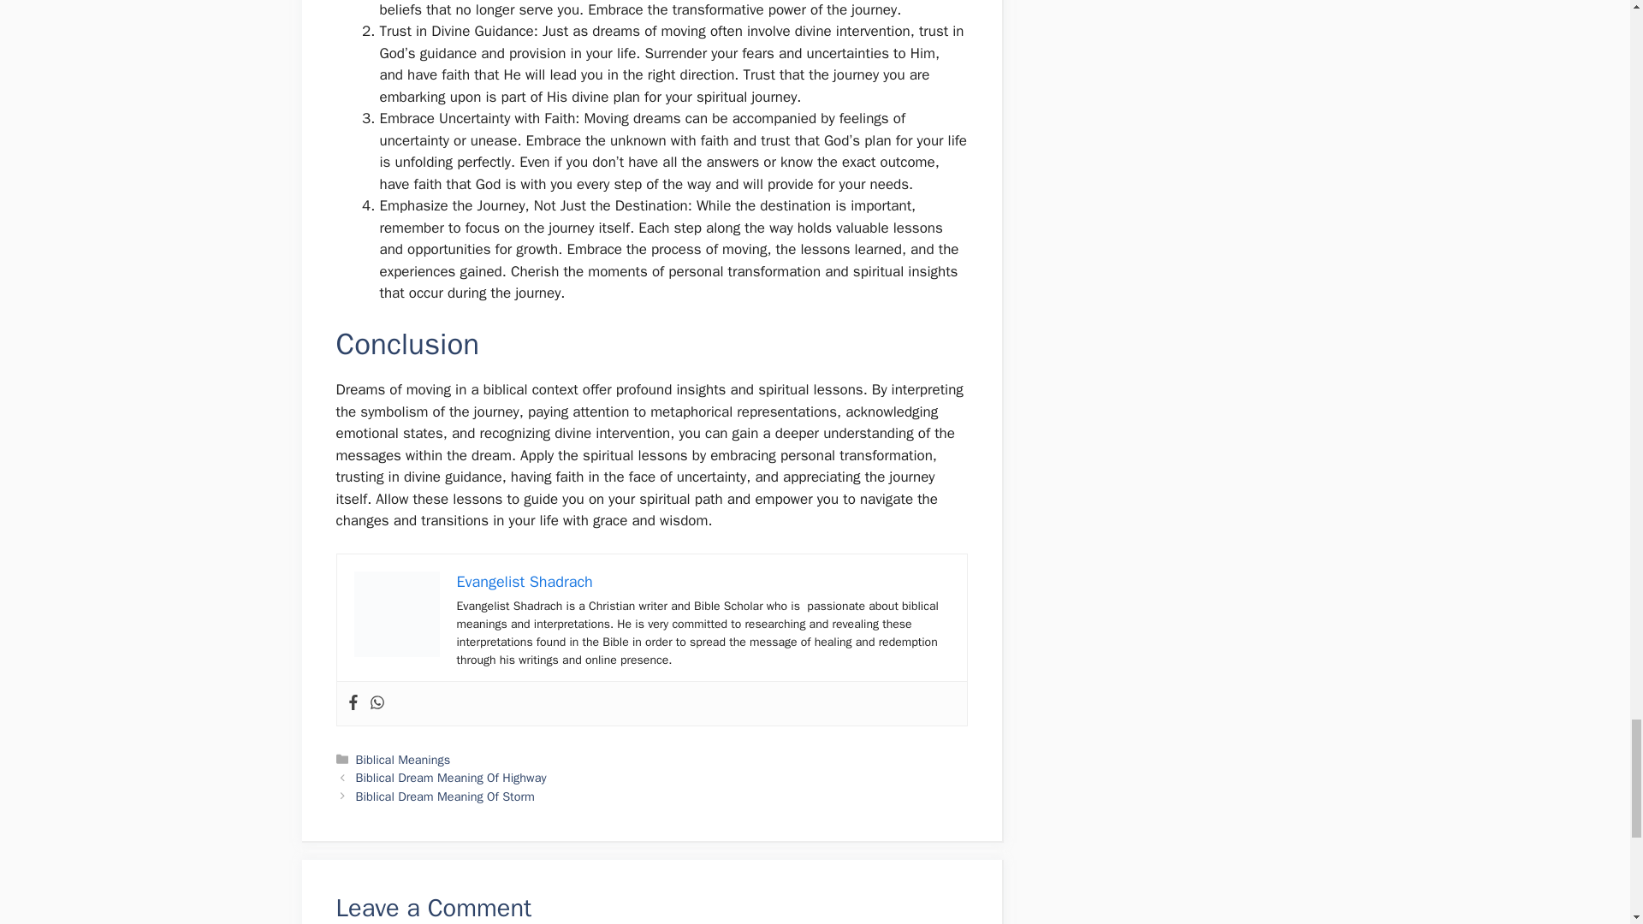 The height and width of the screenshot is (924, 1643). Describe the element at coordinates (452, 777) in the screenshot. I see `Biblical Dream Meaning Of Highway` at that location.